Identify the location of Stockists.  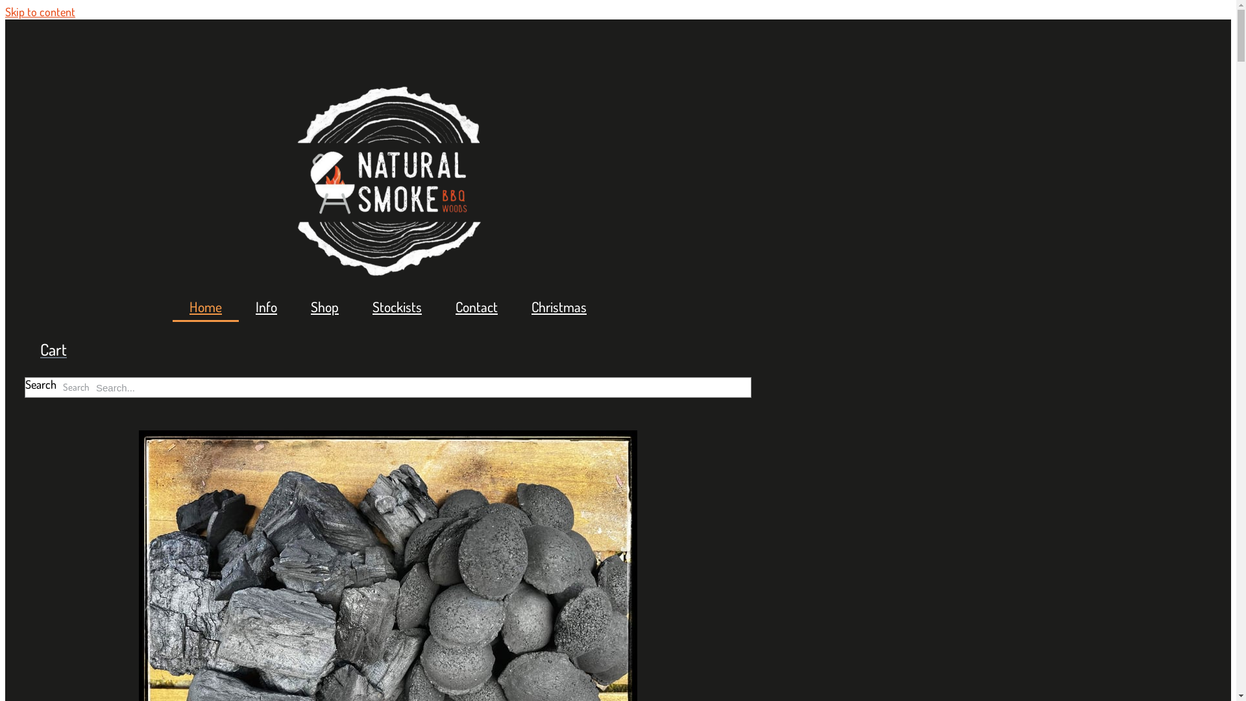
(397, 307).